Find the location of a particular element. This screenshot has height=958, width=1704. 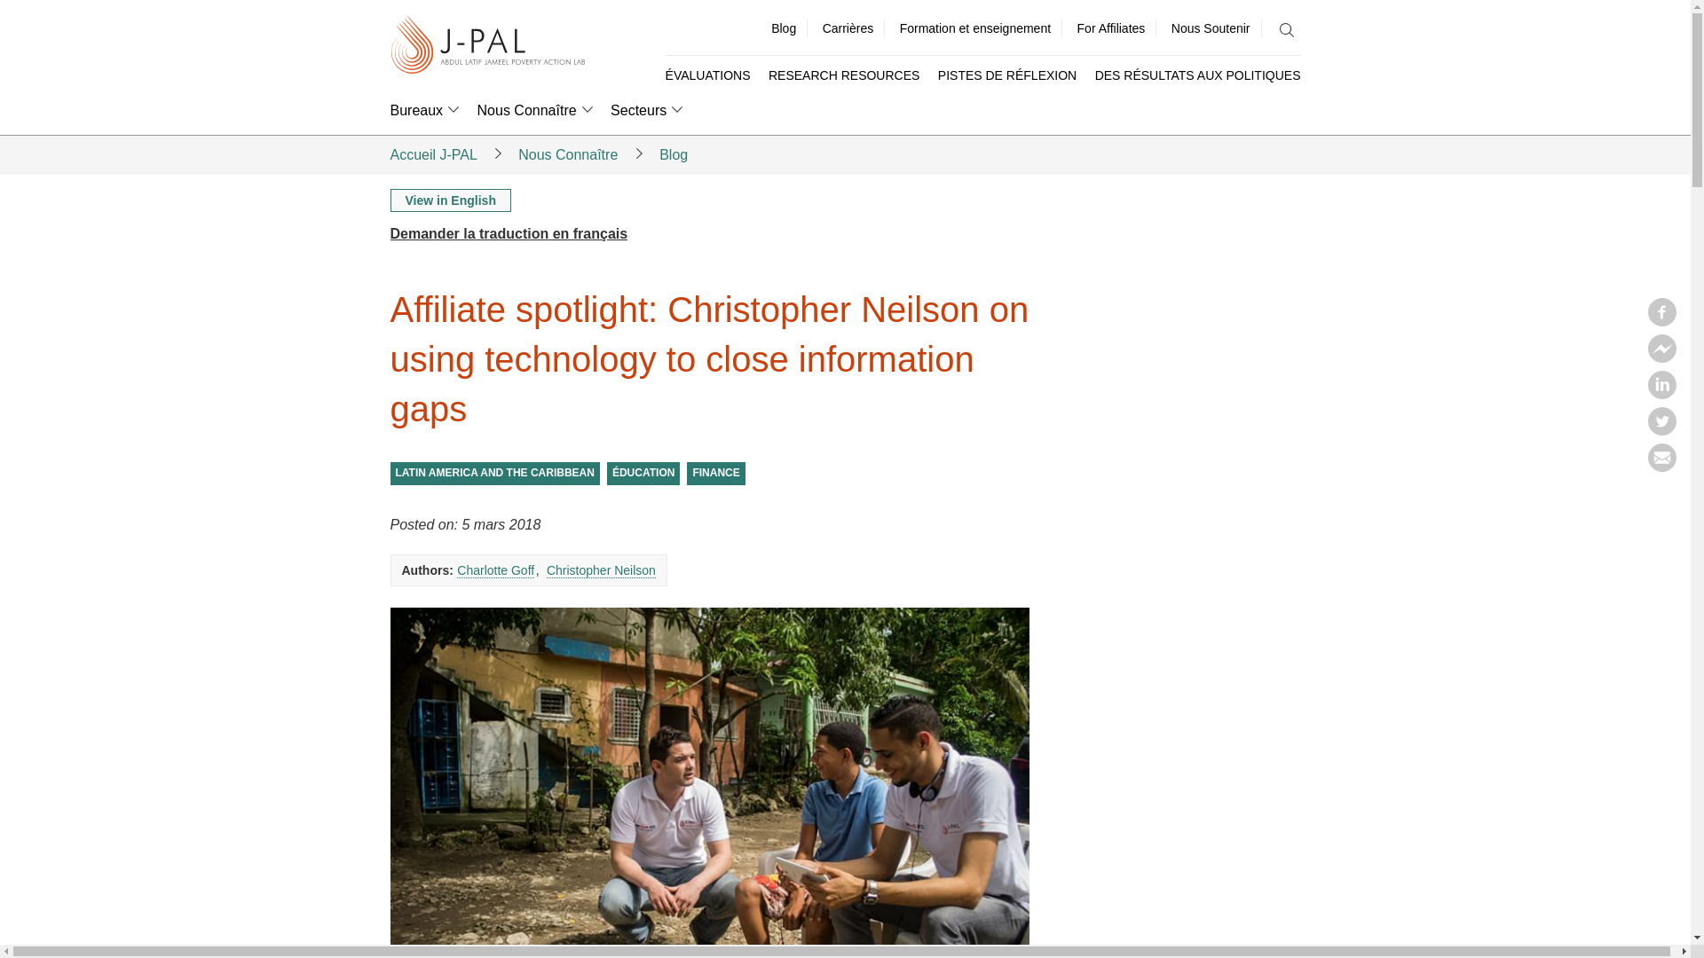

J-PAL is located at coordinates (488, 46).